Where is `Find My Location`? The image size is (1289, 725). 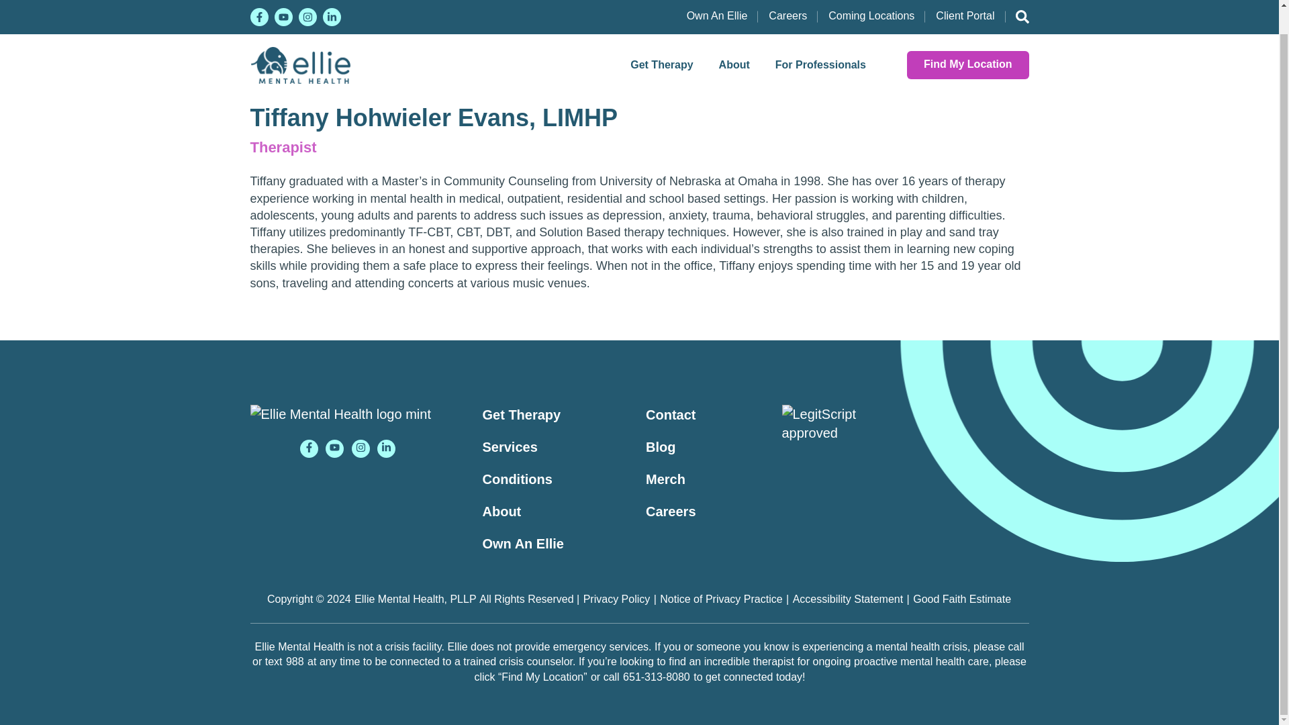
Find My Location is located at coordinates (968, 39).